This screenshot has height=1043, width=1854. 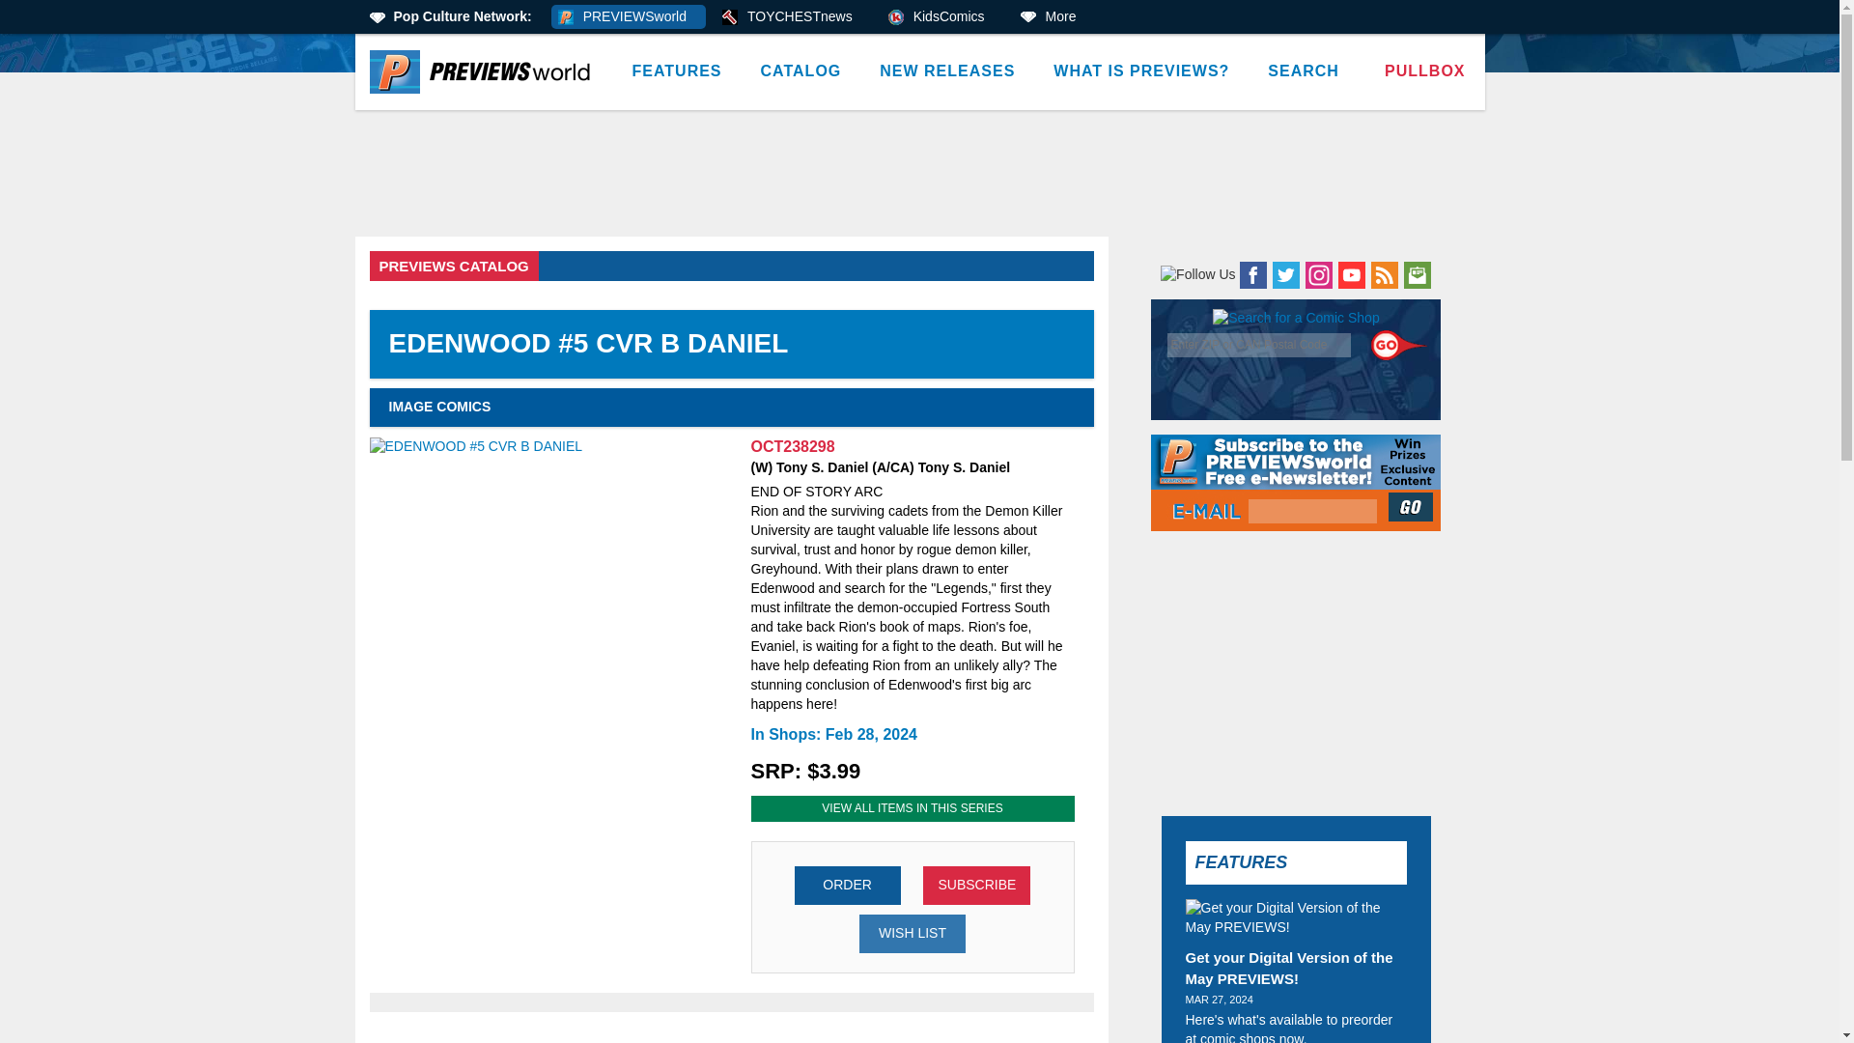 I want to click on Join Our NewsLetter, so click(x=1413, y=506).